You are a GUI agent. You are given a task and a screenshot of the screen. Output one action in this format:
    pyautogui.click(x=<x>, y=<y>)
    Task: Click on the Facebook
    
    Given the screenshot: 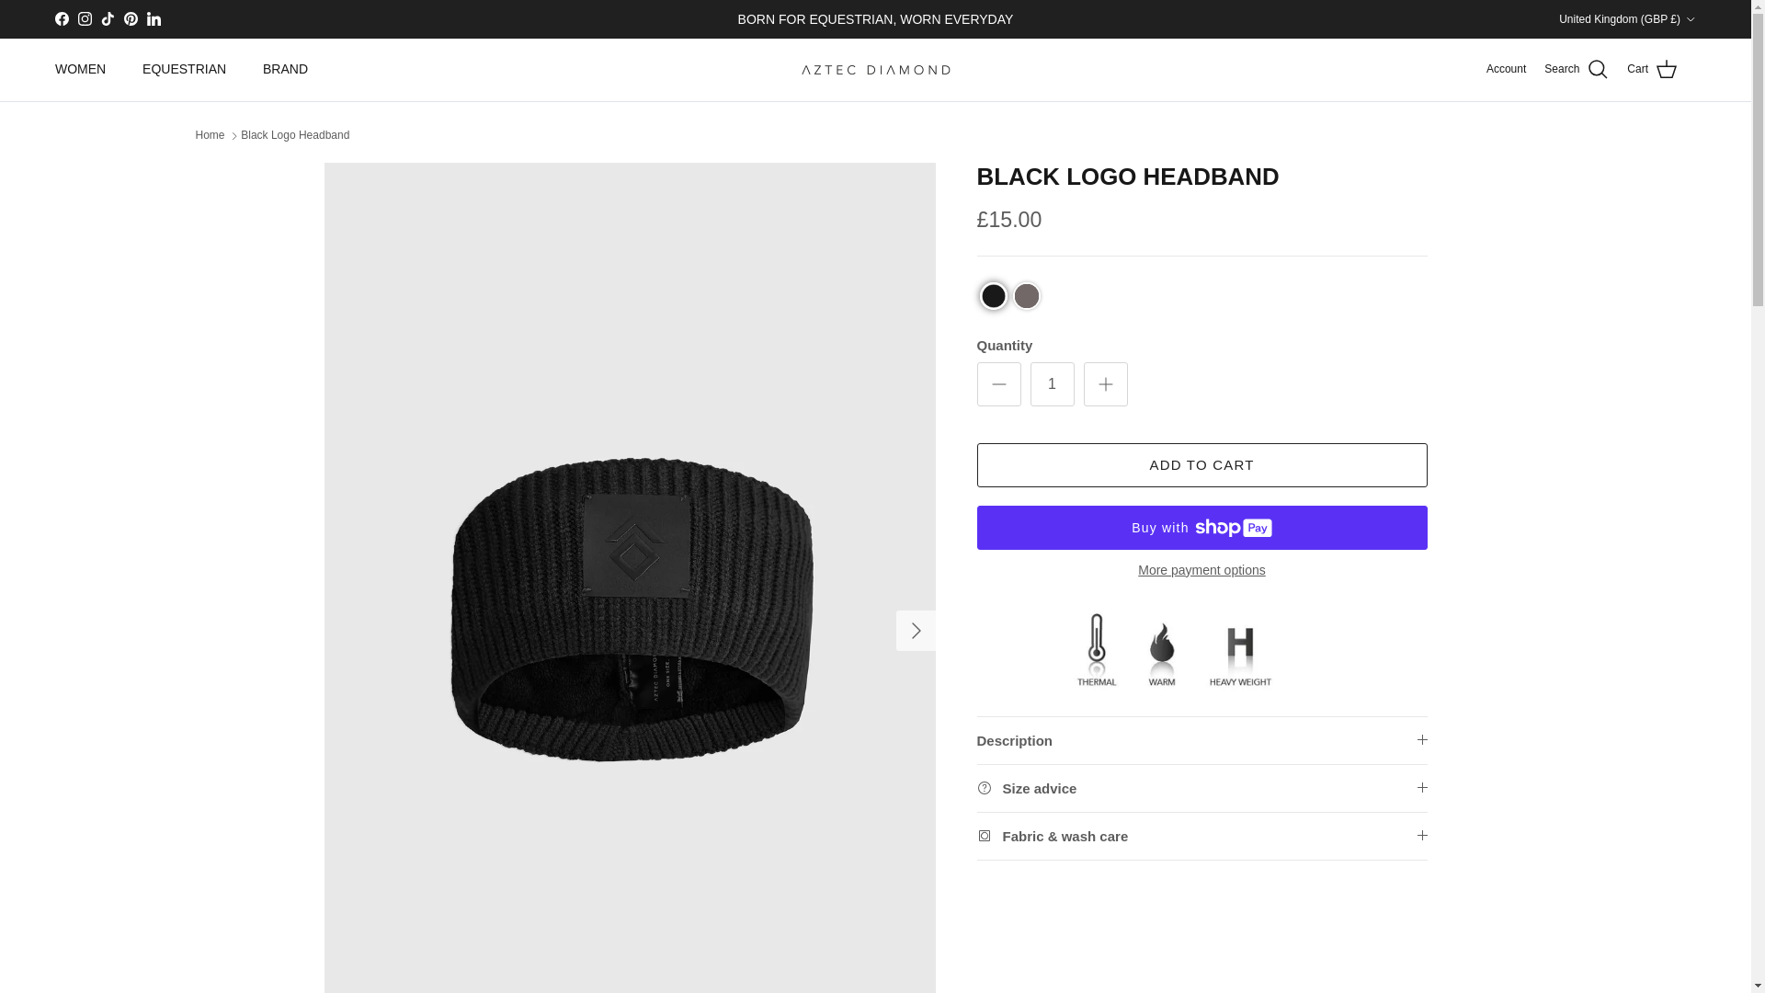 What is the action you would take?
    pyautogui.click(x=61, y=18)
    